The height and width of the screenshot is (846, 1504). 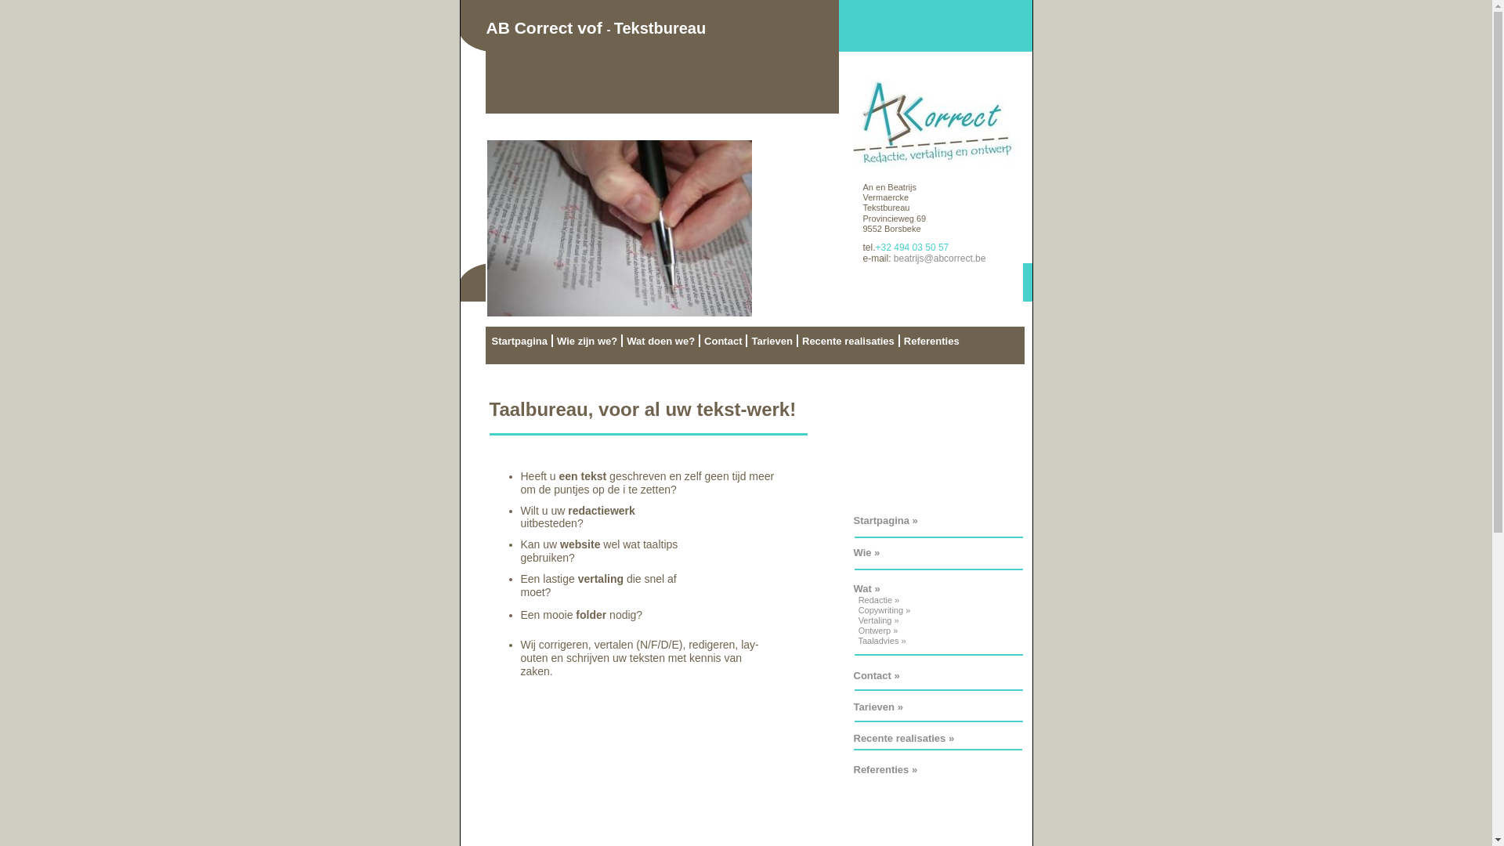 What do you see at coordinates (882, 769) in the screenshot?
I see `Referenties` at bounding box center [882, 769].